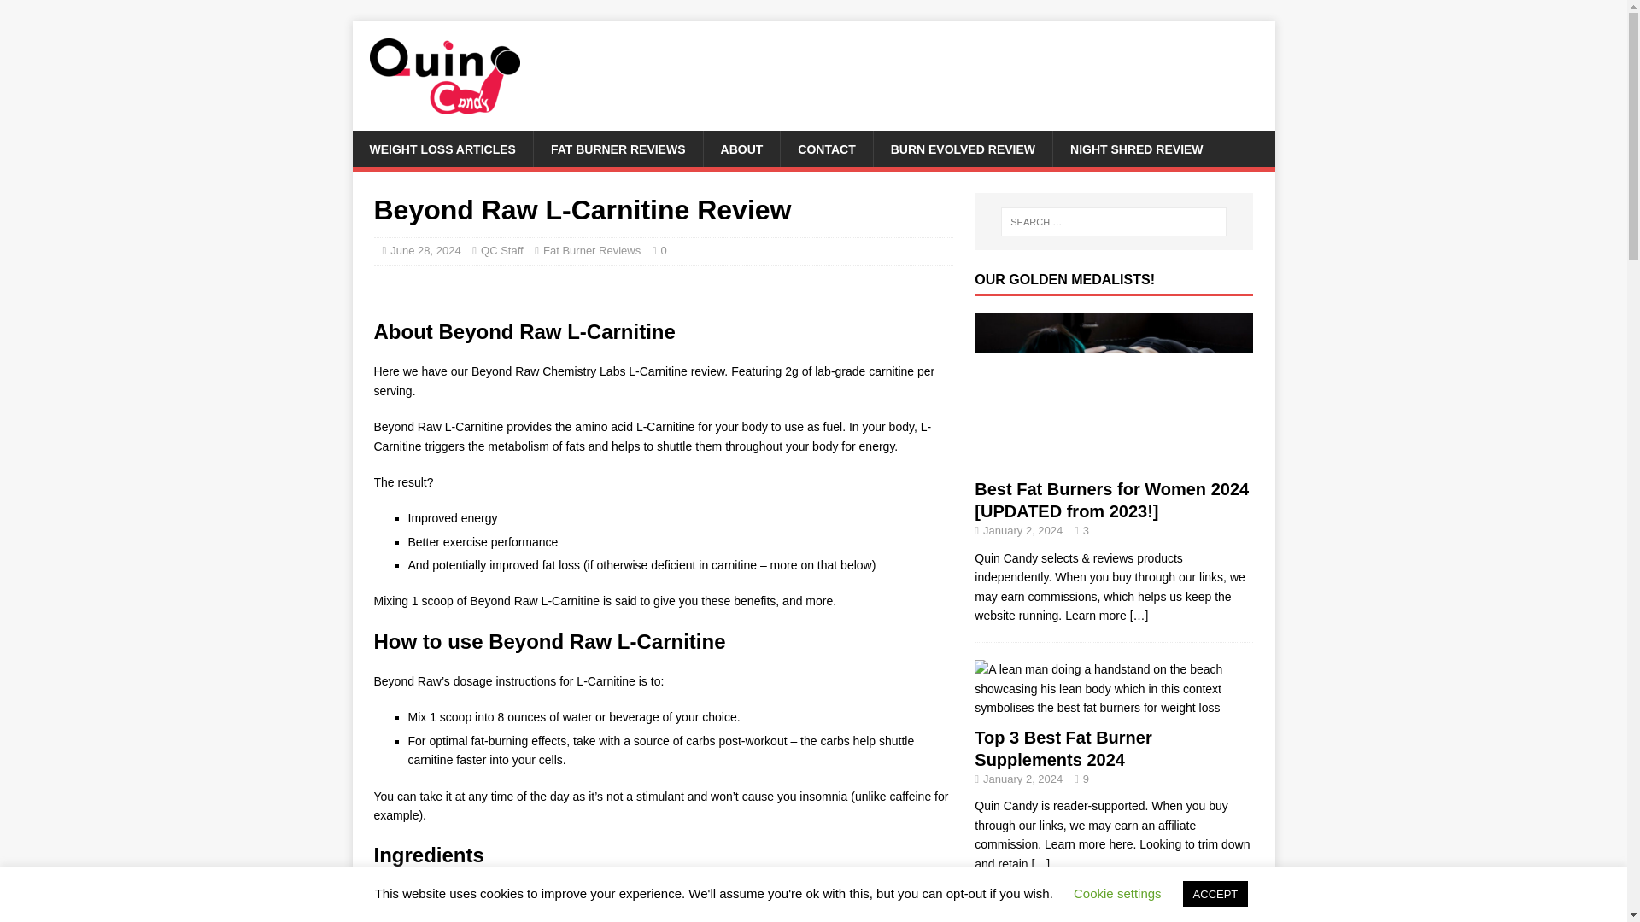 Image resolution: width=1640 pixels, height=922 pixels. What do you see at coordinates (425, 251) in the screenshot?
I see `June 28, 2024` at bounding box center [425, 251].